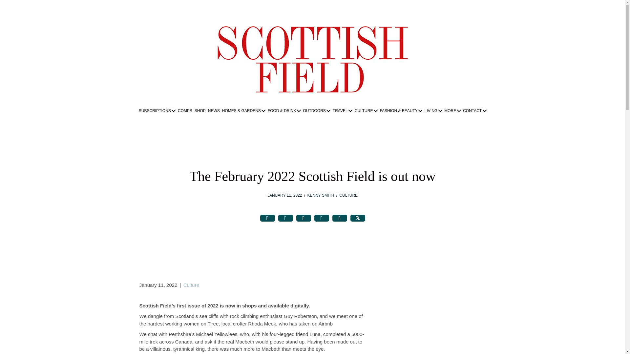 This screenshot has height=354, width=630. What do you see at coordinates (157, 111) in the screenshot?
I see `SUBSCRIPTIONS` at bounding box center [157, 111].